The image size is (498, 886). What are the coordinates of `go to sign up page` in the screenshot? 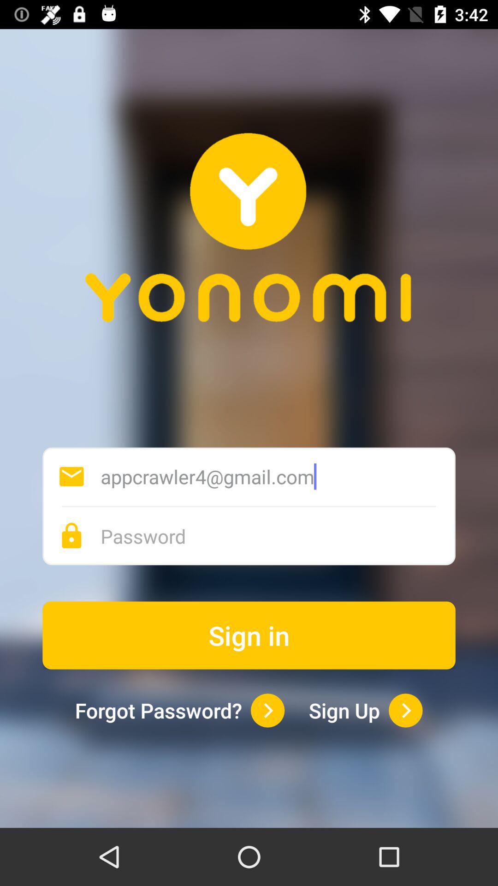 It's located at (406, 711).